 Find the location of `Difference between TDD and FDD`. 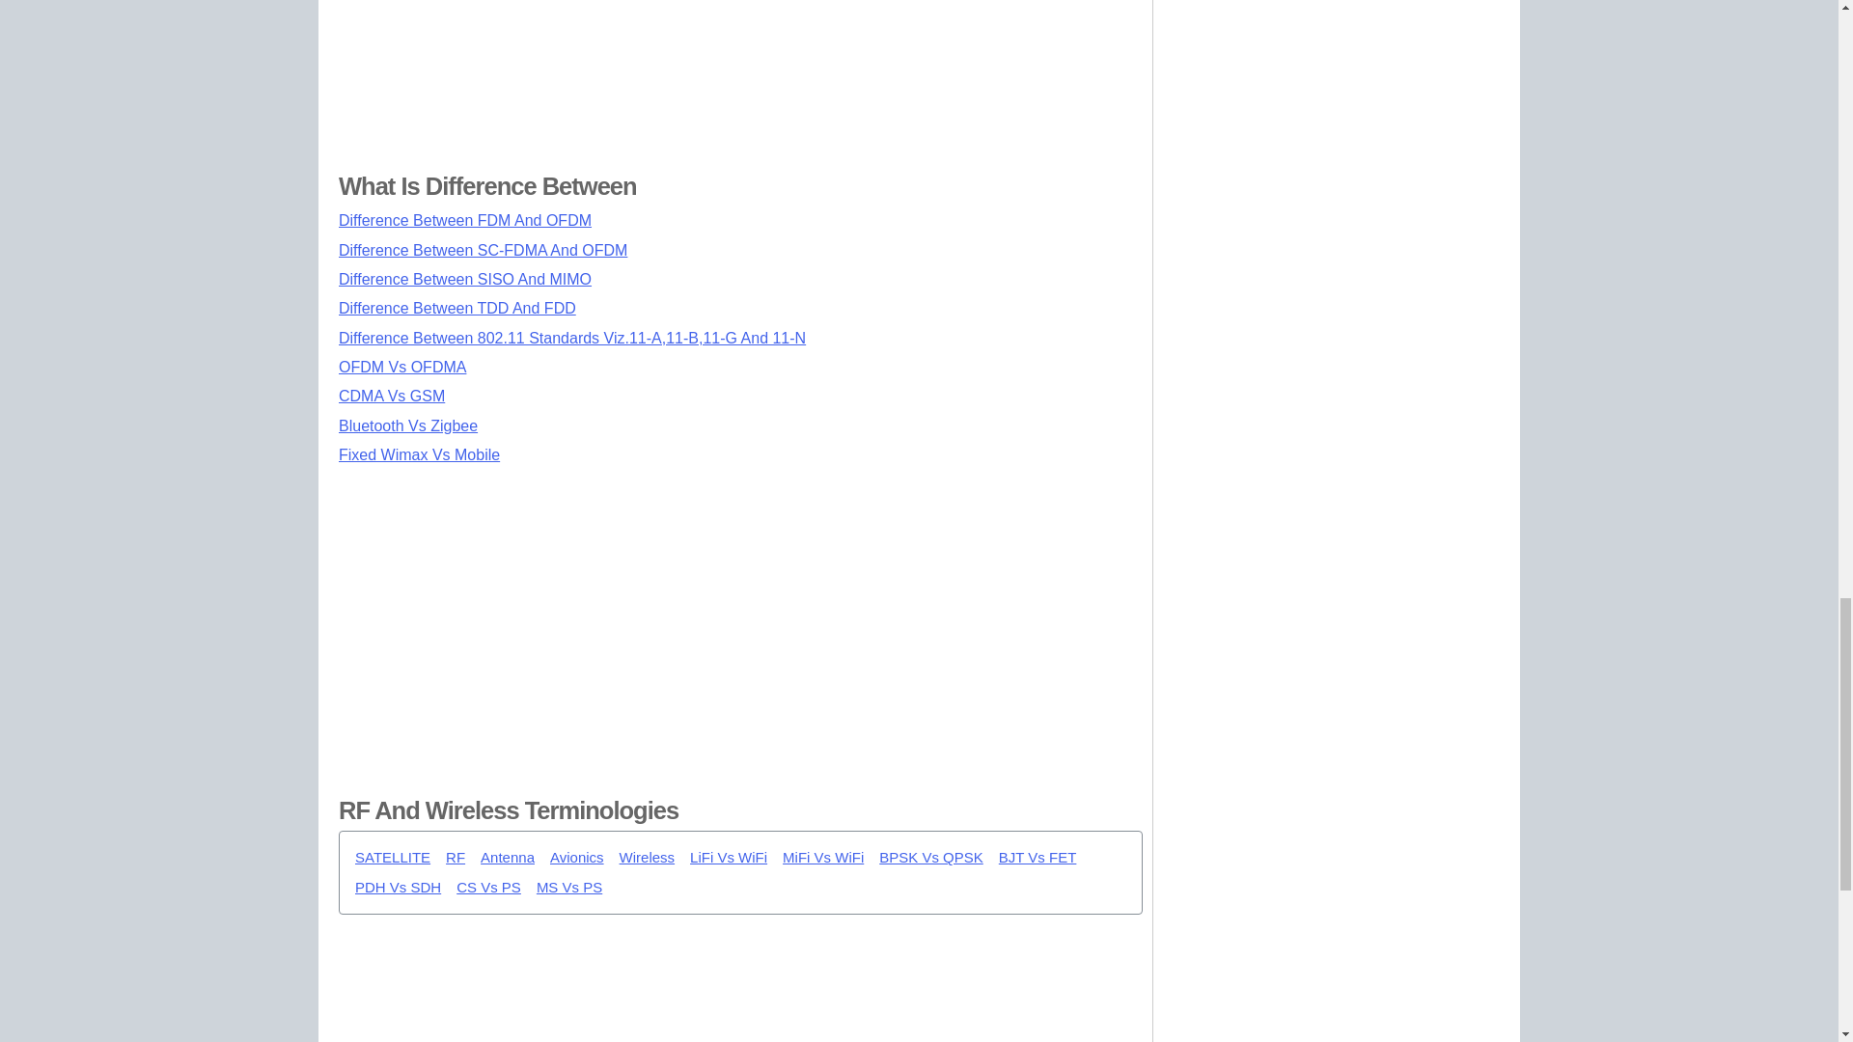

Difference between TDD and FDD is located at coordinates (457, 309).